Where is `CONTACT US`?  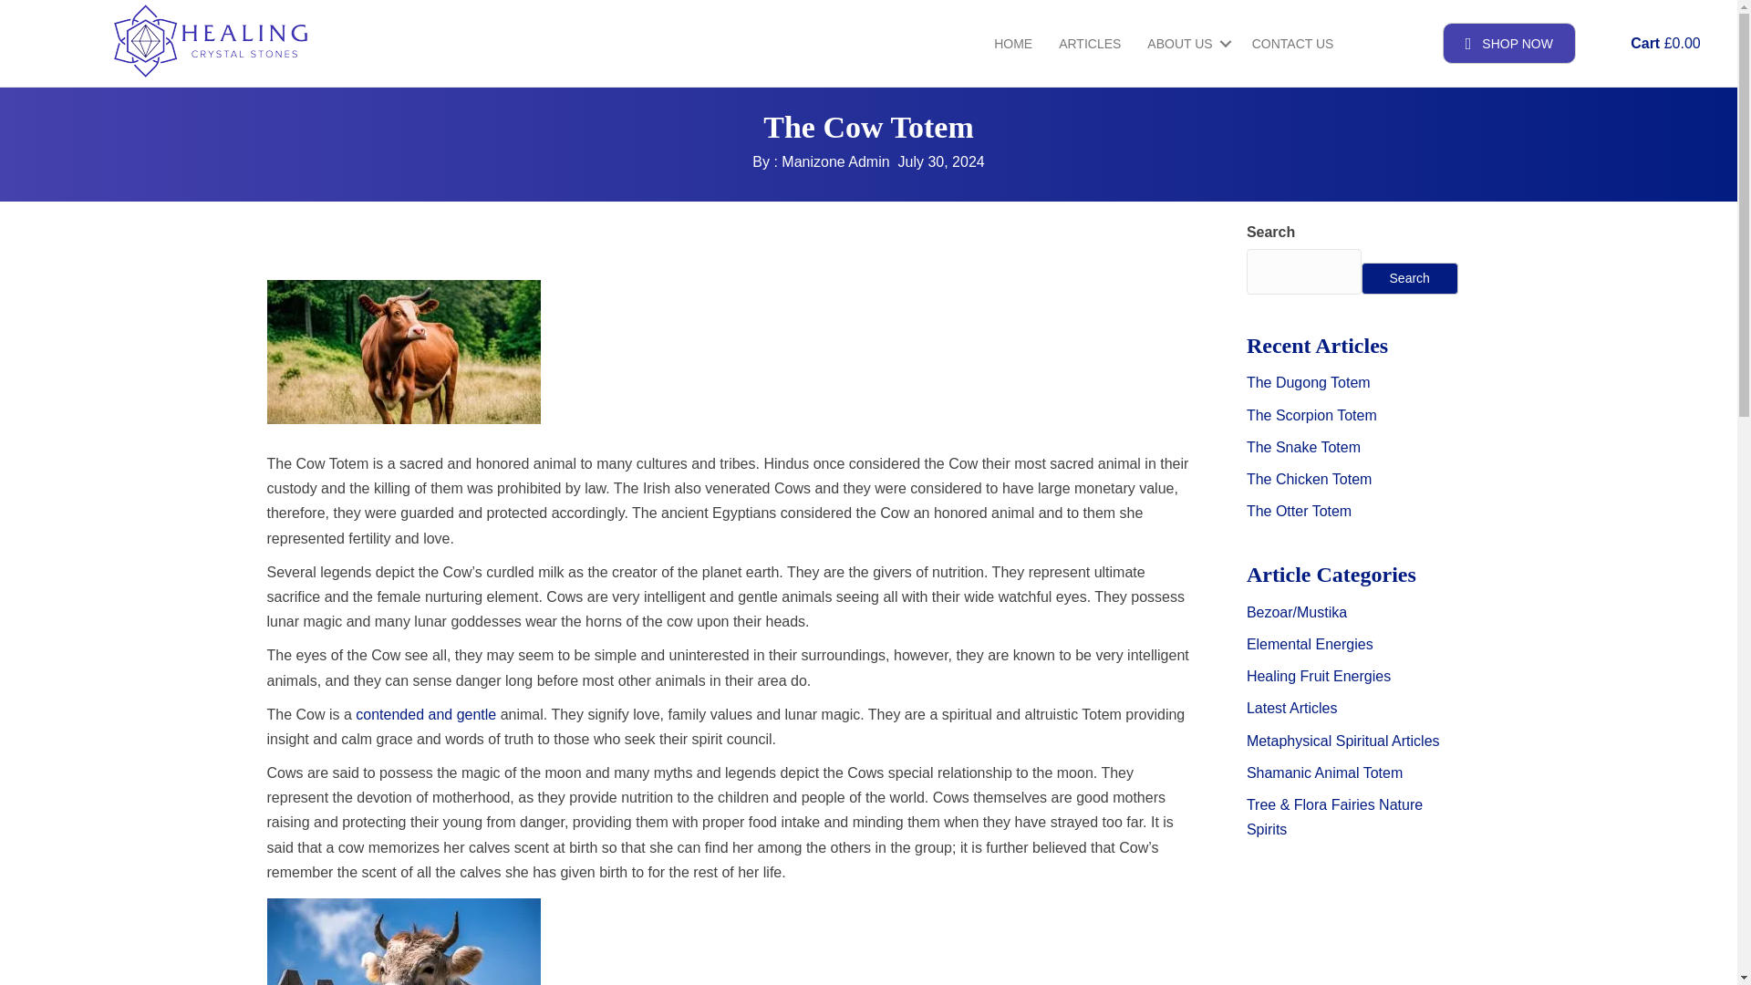
CONTACT US is located at coordinates (1293, 42).